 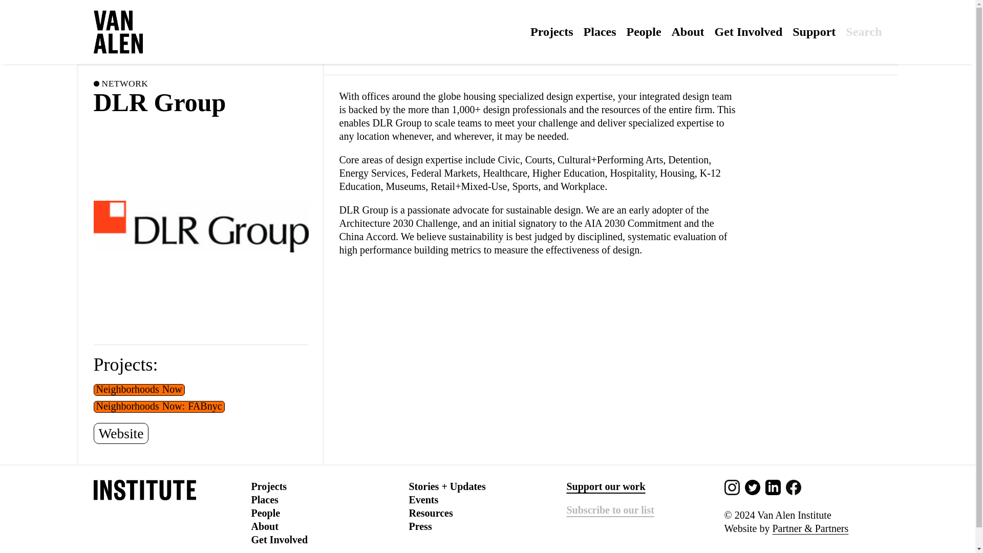 I want to click on About, so click(x=264, y=526).